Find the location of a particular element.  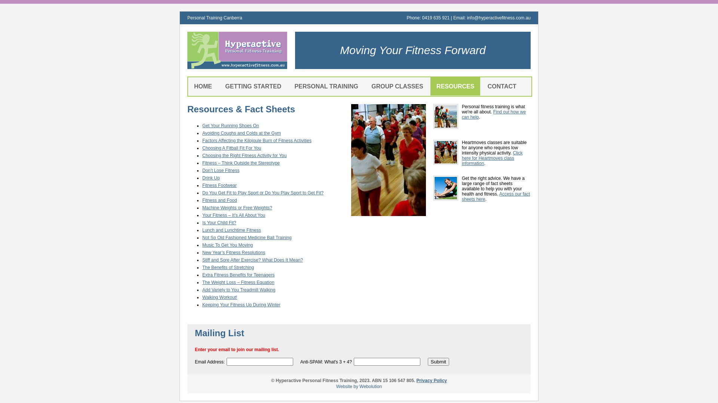

Choosing A Fitball Fit For You is located at coordinates (232, 148).